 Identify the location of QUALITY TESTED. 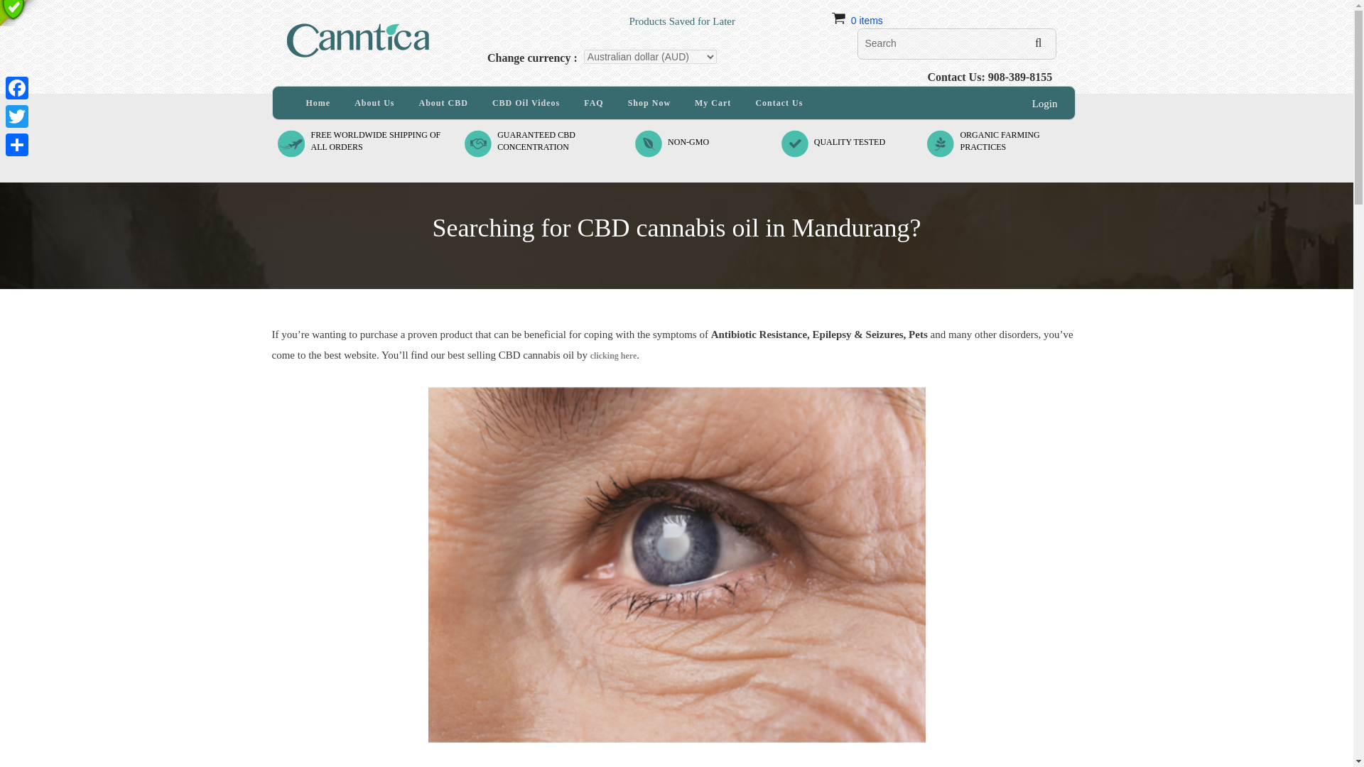
(850, 142).